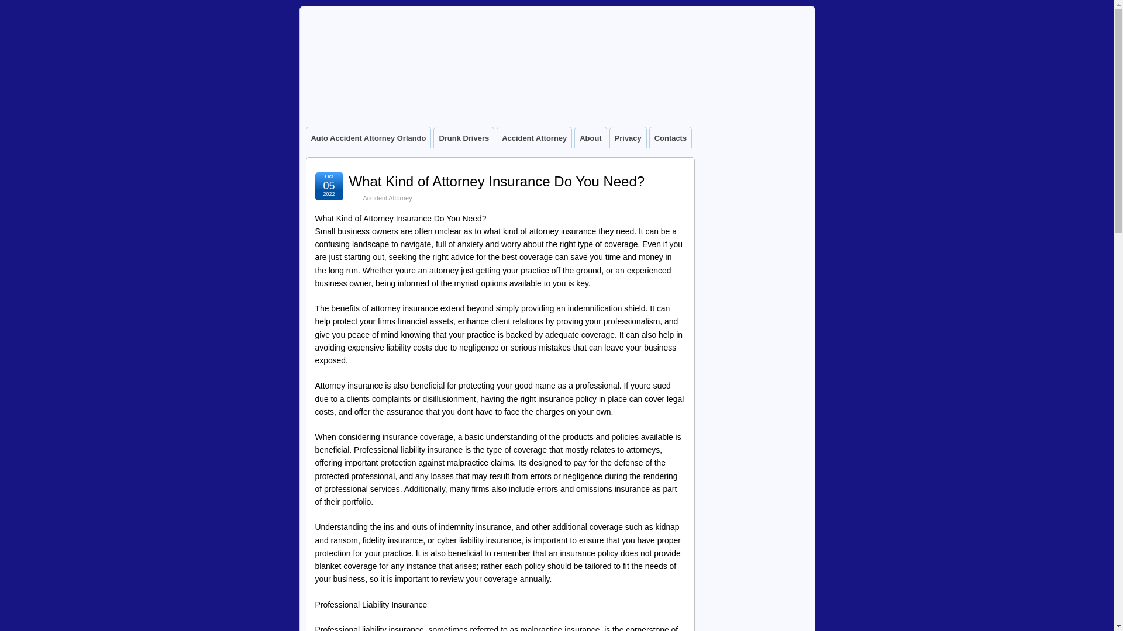 The image size is (1123, 631). Describe the element at coordinates (387, 197) in the screenshot. I see `Accident Attorney` at that location.